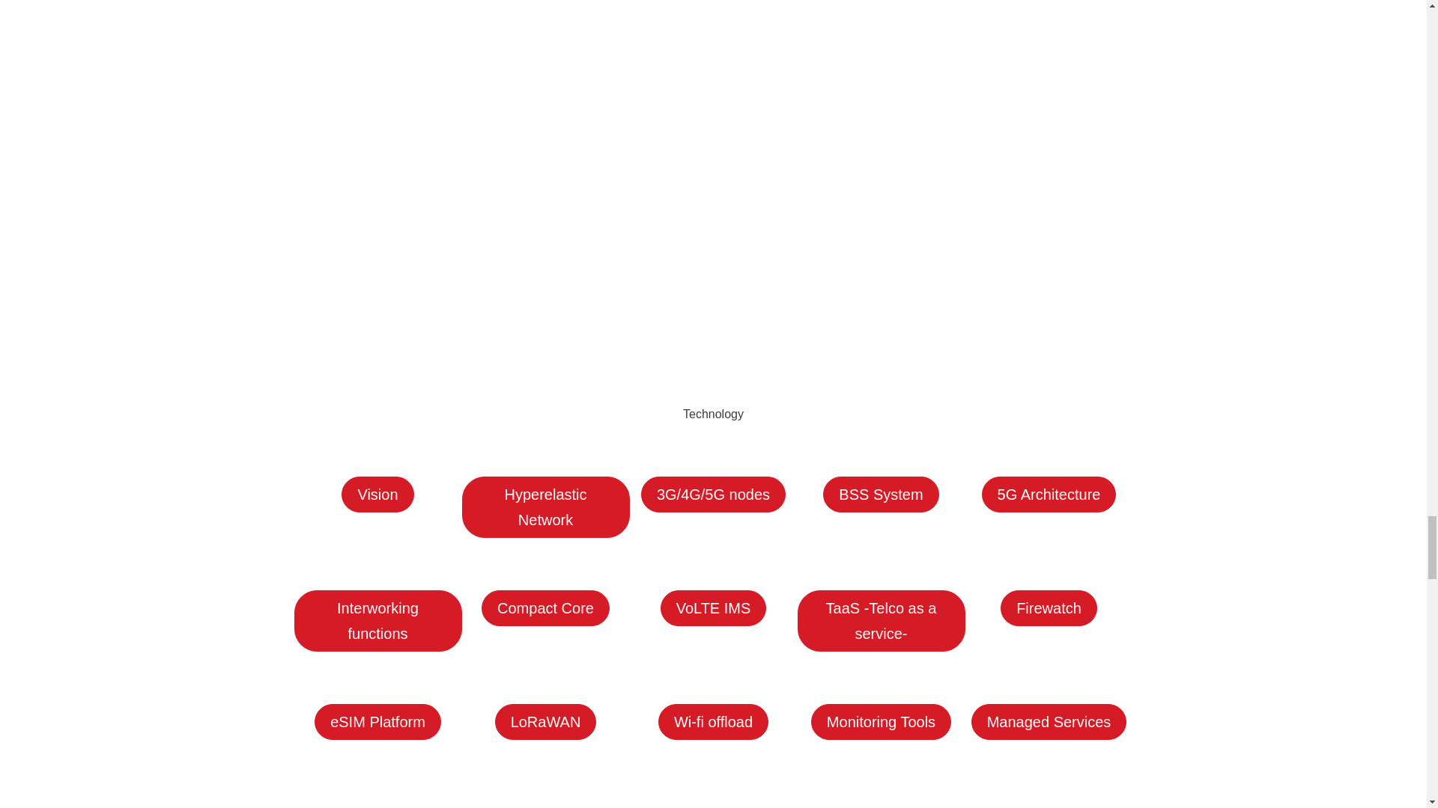 The height and width of the screenshot is (808, 1438). What do you see at coordinates (377, 494) in the screenshot?
I see `Vision` at bounding box center [377, 494].